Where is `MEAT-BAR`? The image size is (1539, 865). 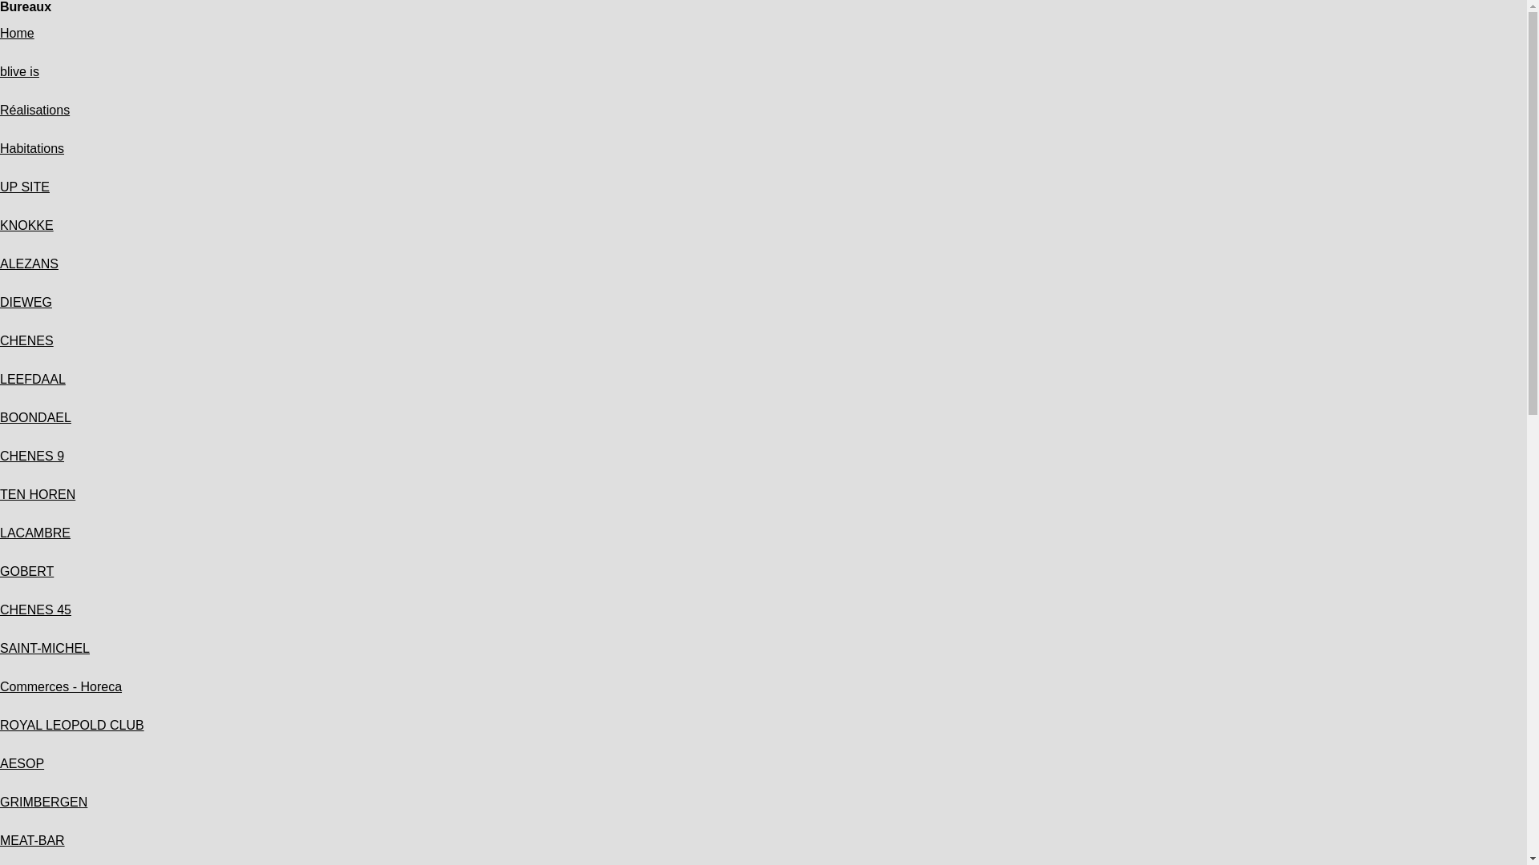 MEAT-BAR is located at coordinates (32, 841).